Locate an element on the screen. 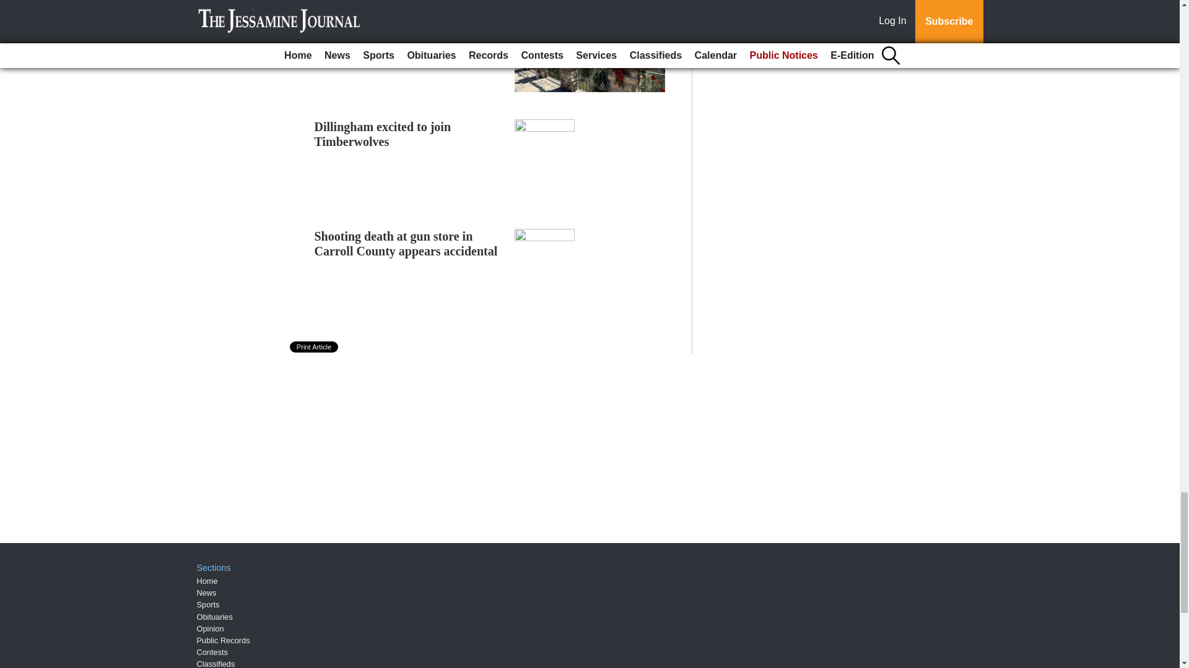 The image size is (1189, 668). Print Article is located at coordinates (315, 346).